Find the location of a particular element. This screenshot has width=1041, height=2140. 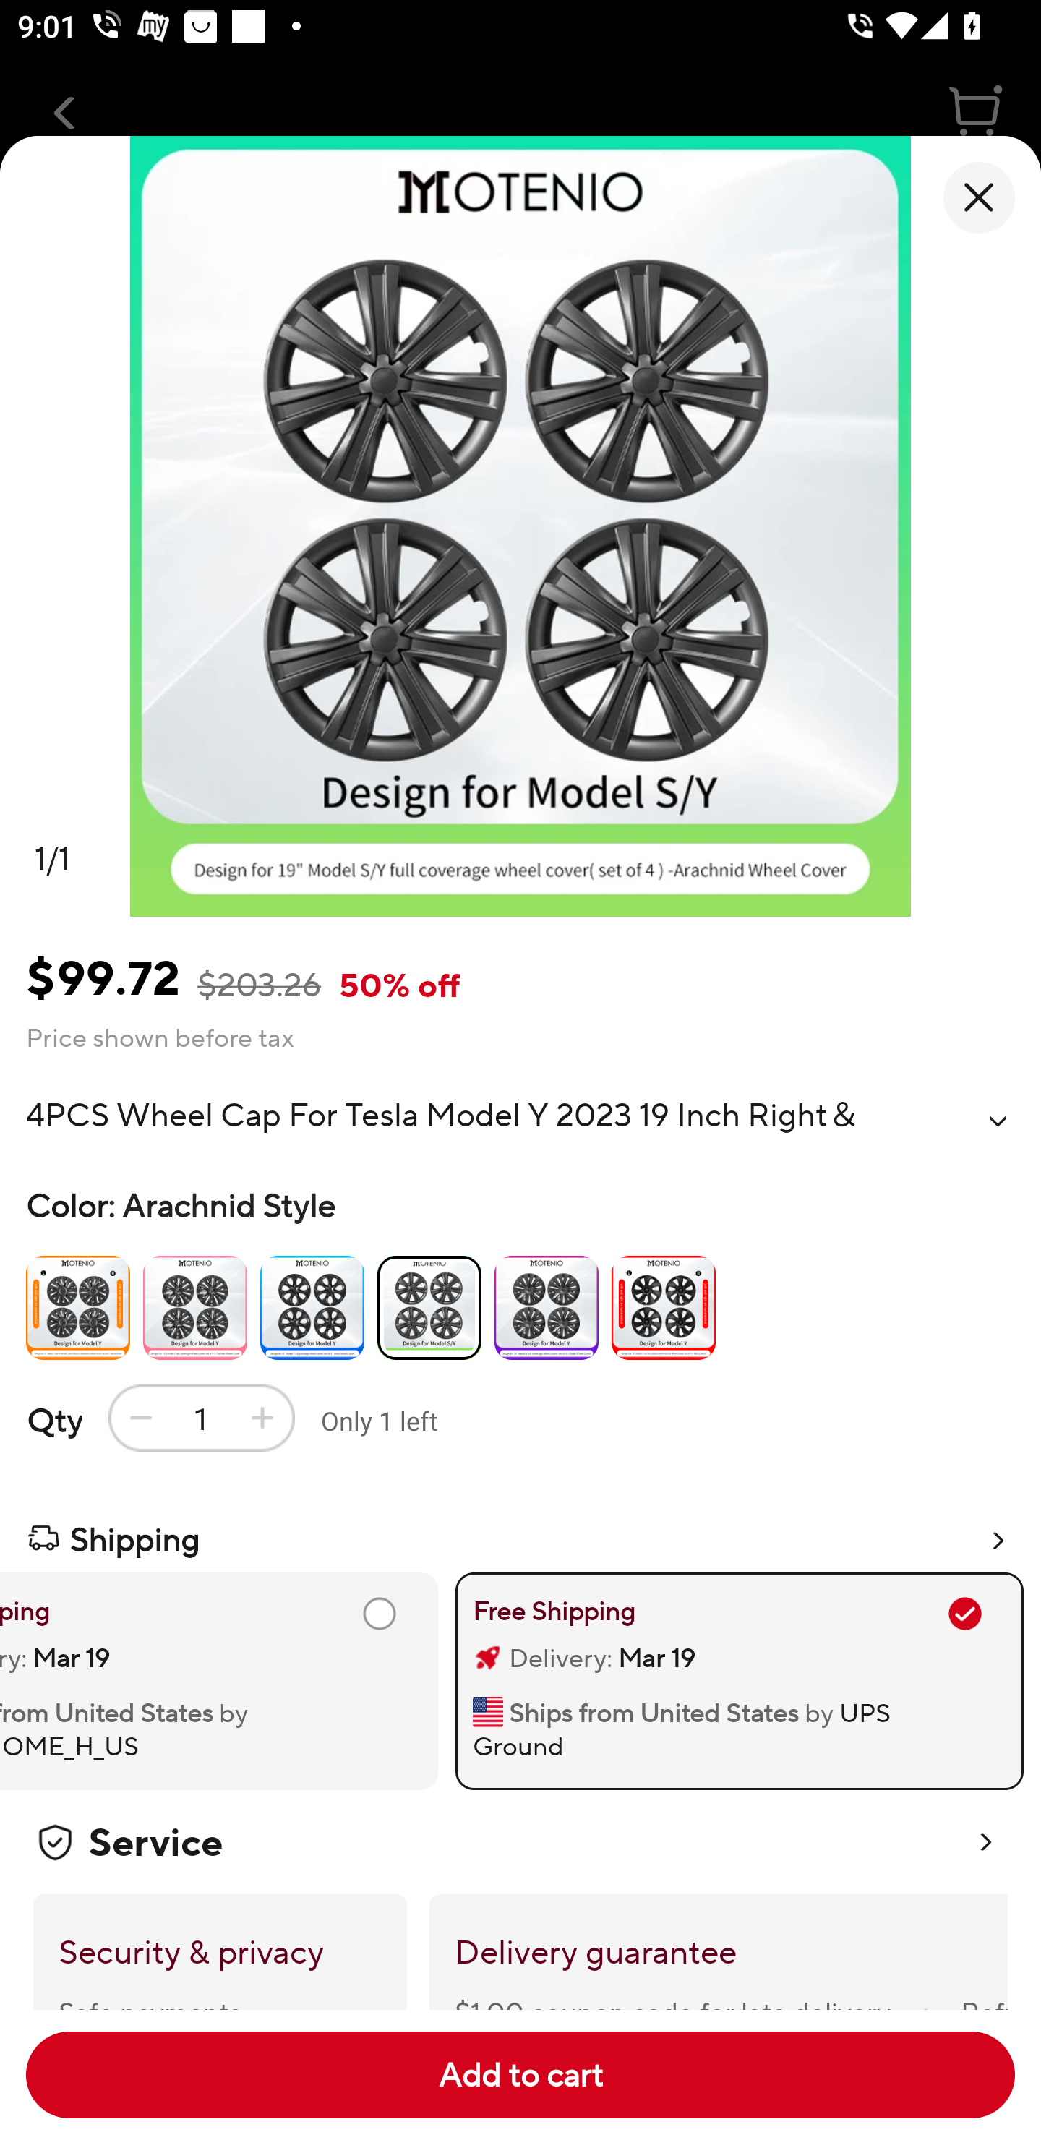

close  is located at coordinates (979, 197).